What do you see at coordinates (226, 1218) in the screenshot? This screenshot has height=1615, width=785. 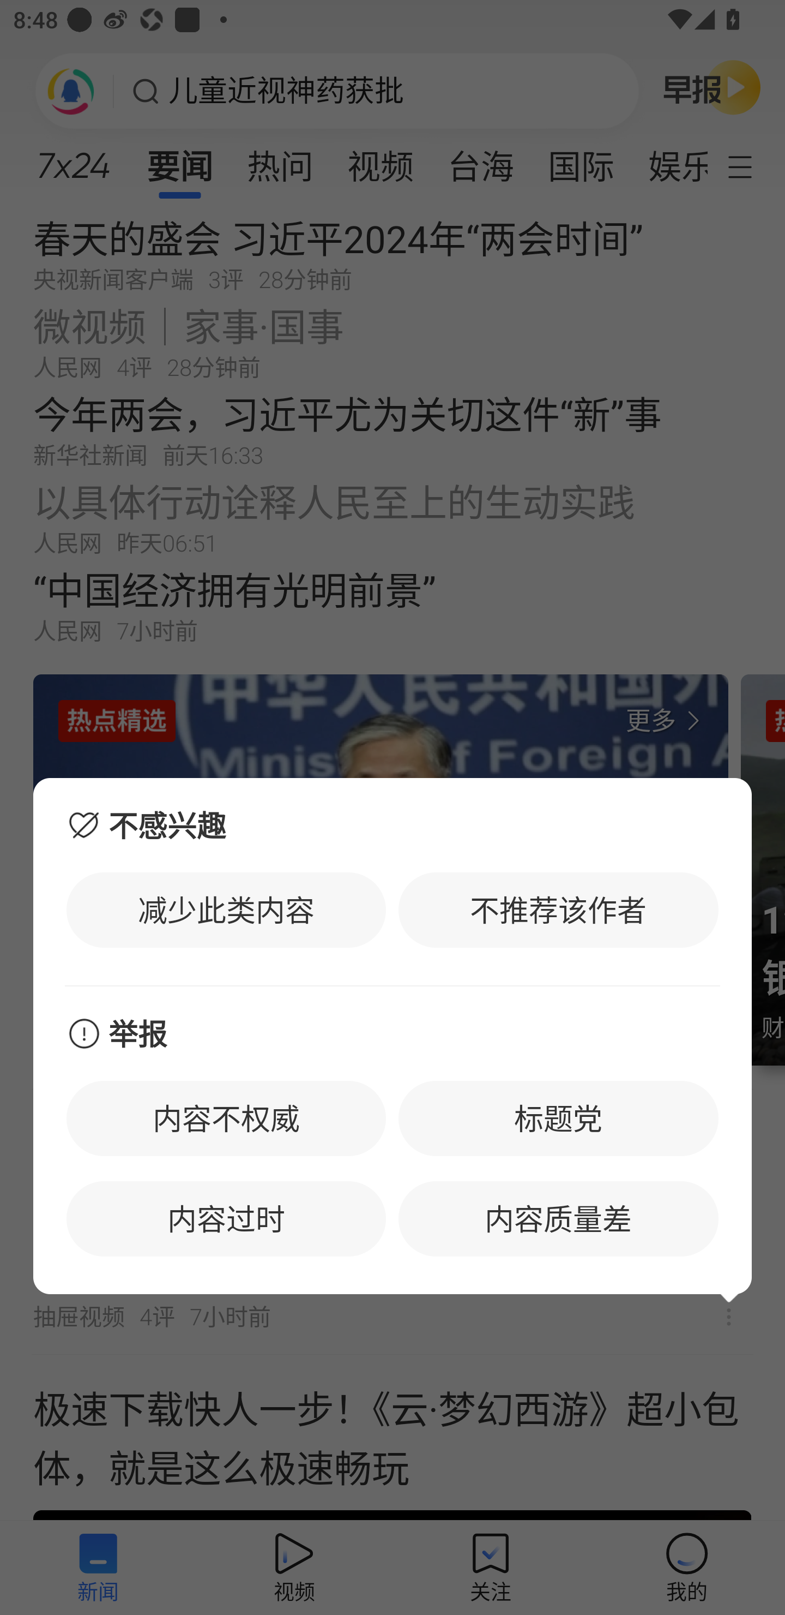 I see `内容过时` at bounding box center [226, 1218].